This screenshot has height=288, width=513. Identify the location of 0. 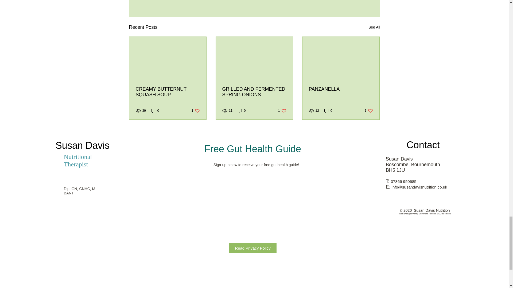
(168, 92).